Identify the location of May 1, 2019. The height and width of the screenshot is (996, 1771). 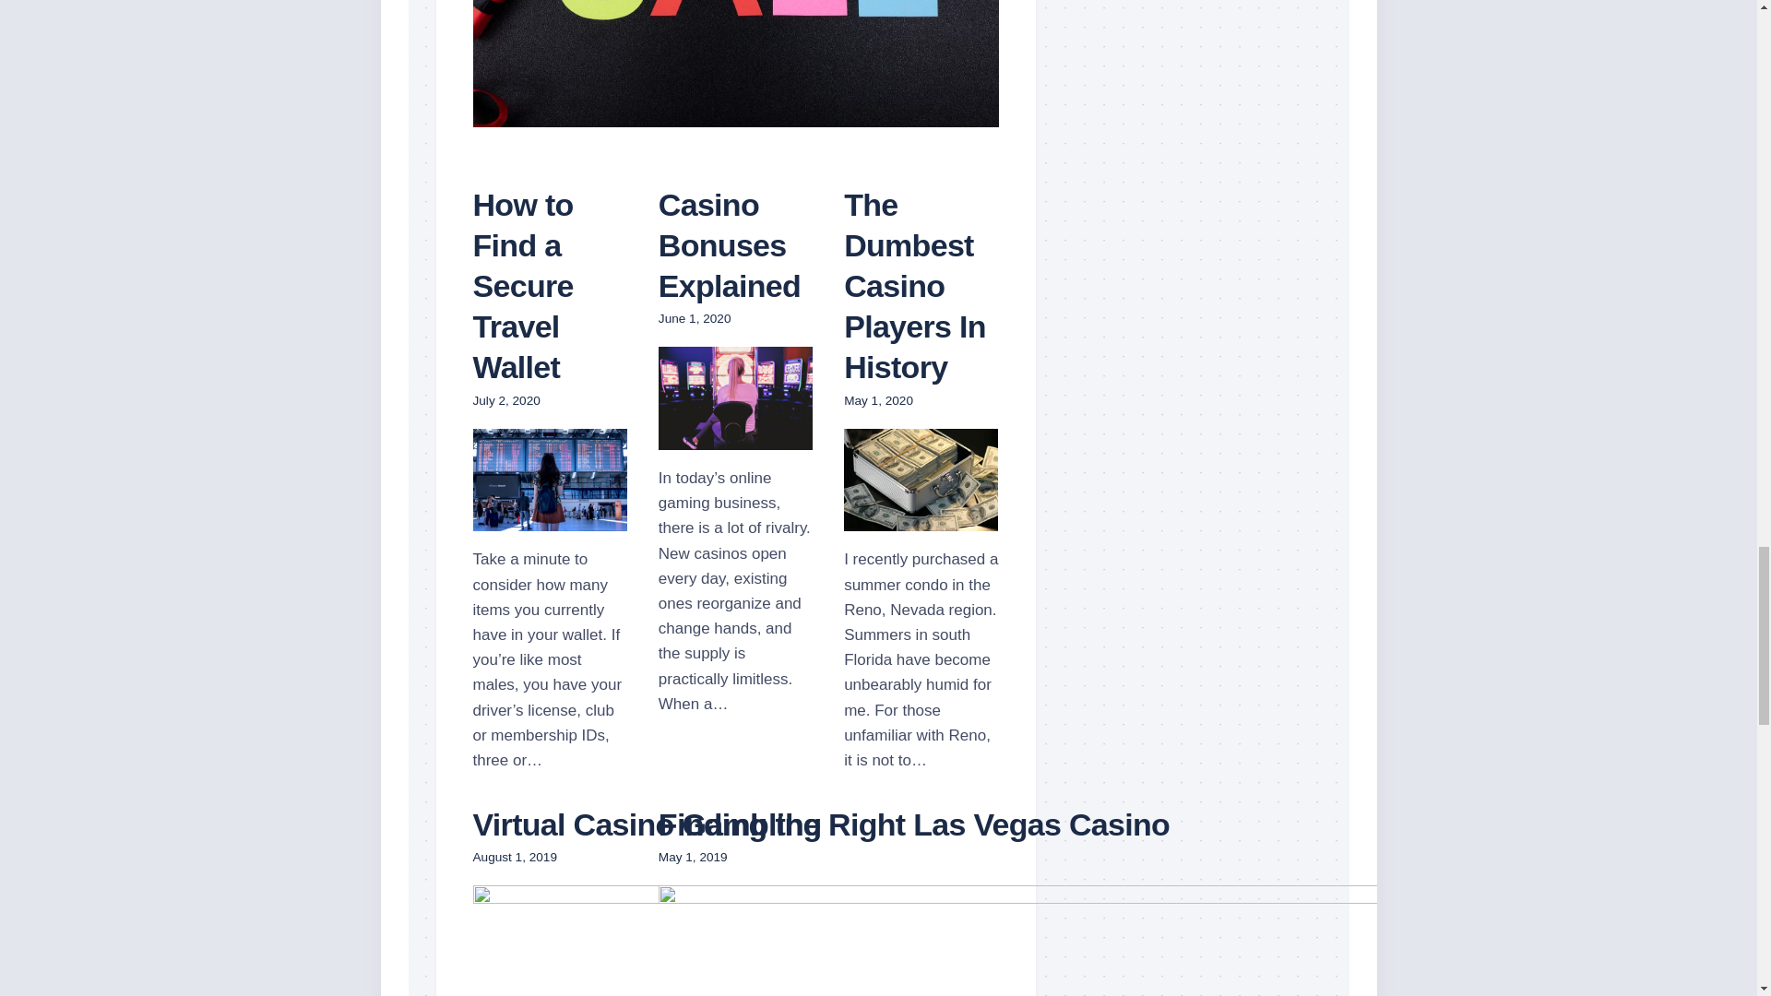
(694, 858).